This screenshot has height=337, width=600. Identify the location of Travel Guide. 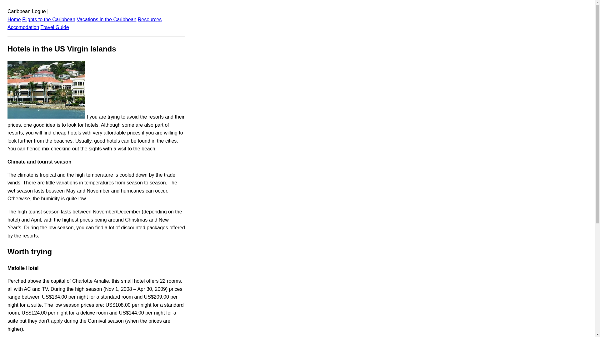
(55, 27).